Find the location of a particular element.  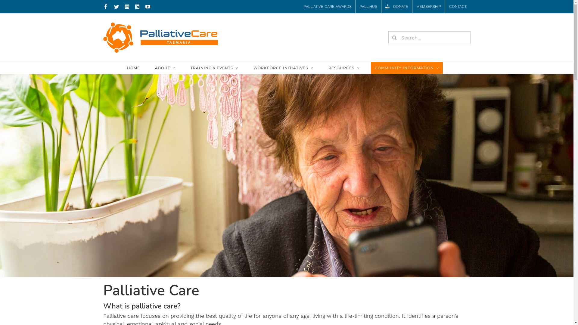

DONATE is located at coordinates (396, 7).